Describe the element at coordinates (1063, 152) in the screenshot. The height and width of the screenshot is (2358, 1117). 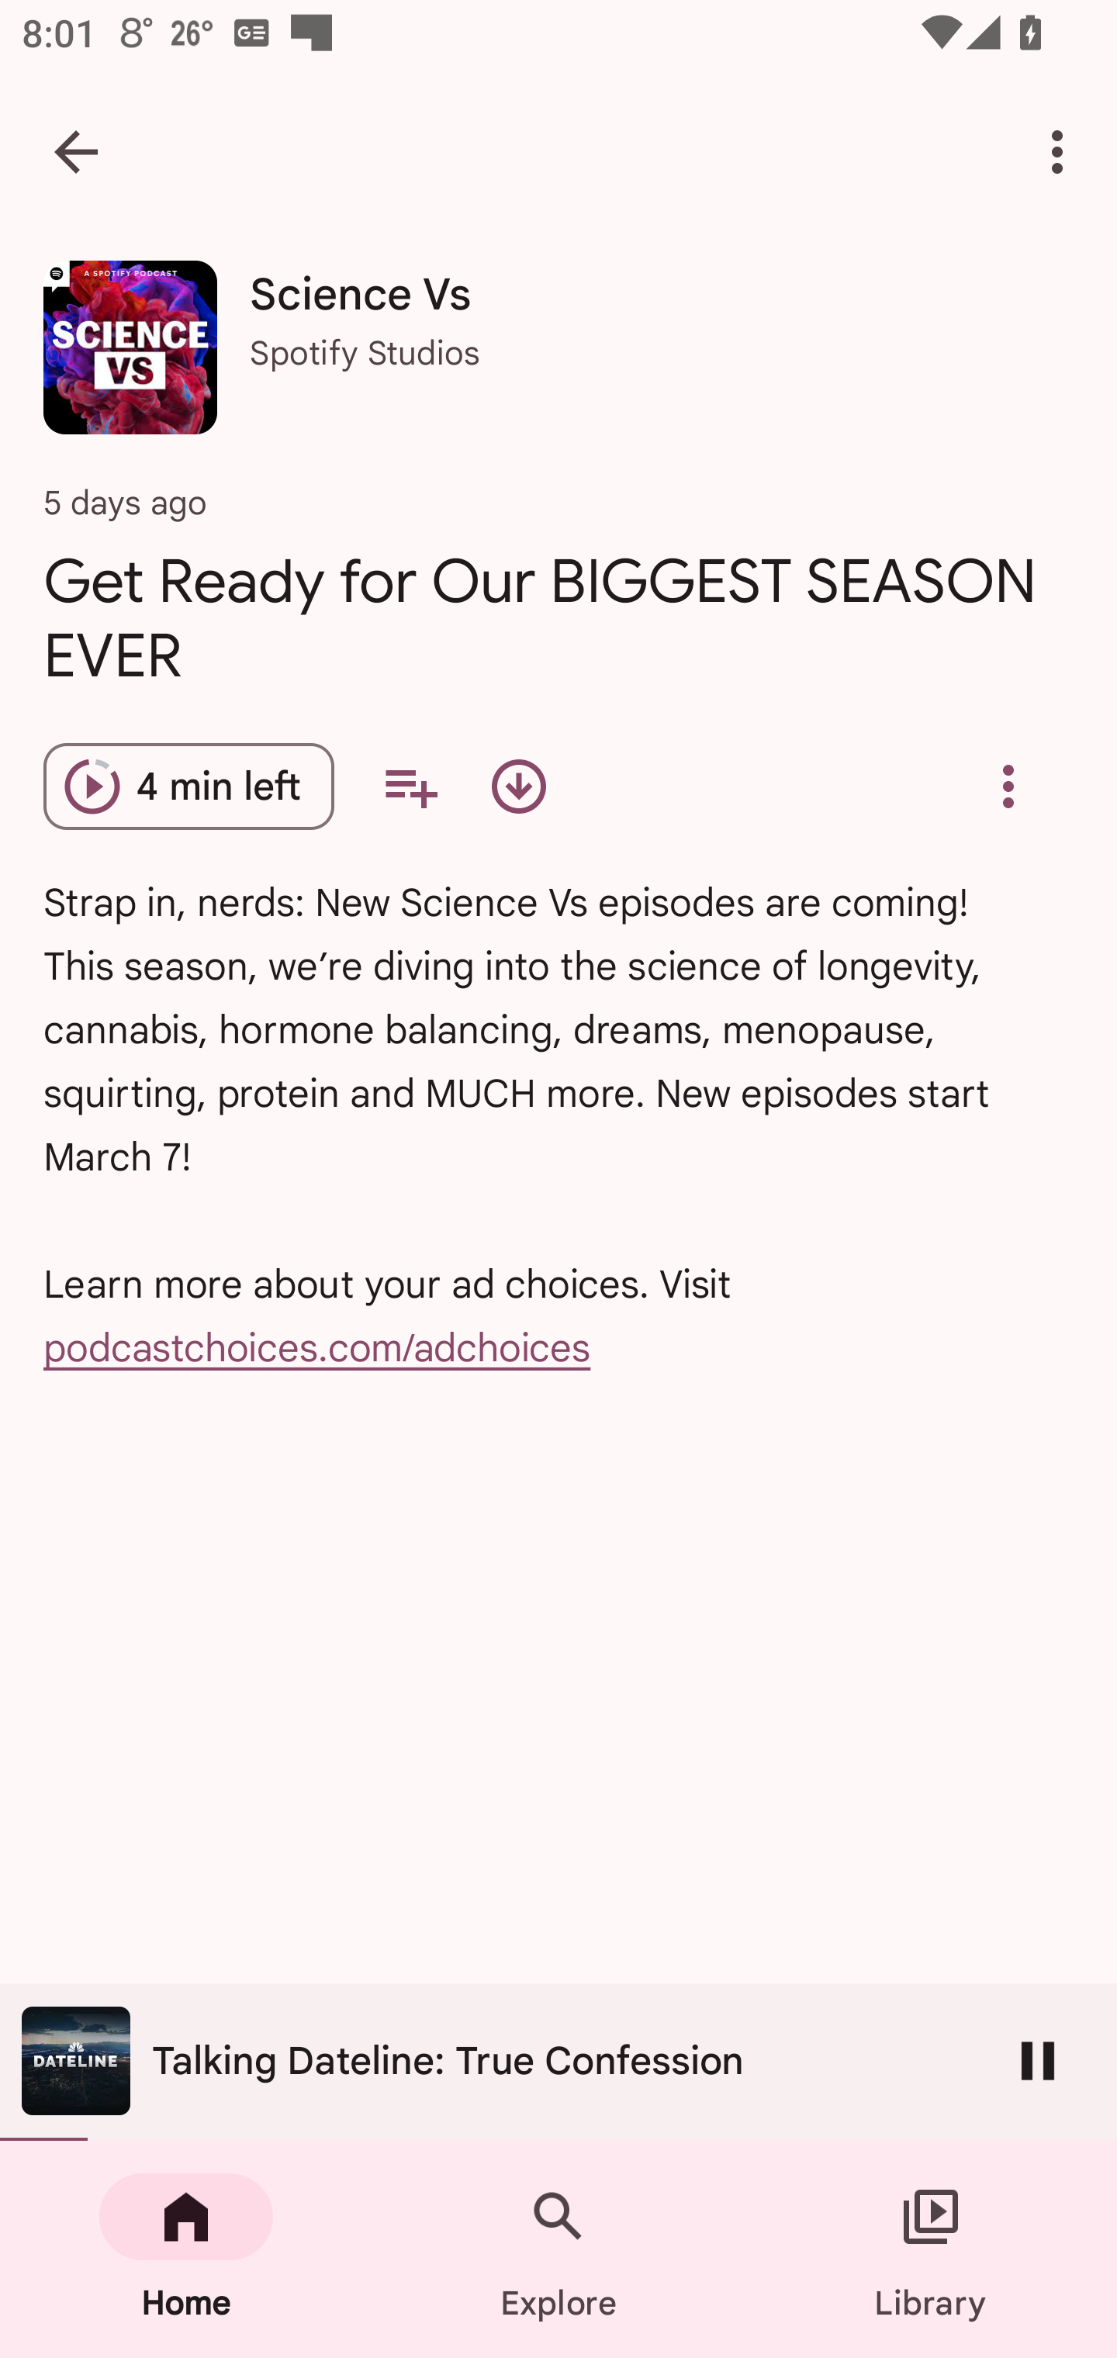
I see `More options` at that location.